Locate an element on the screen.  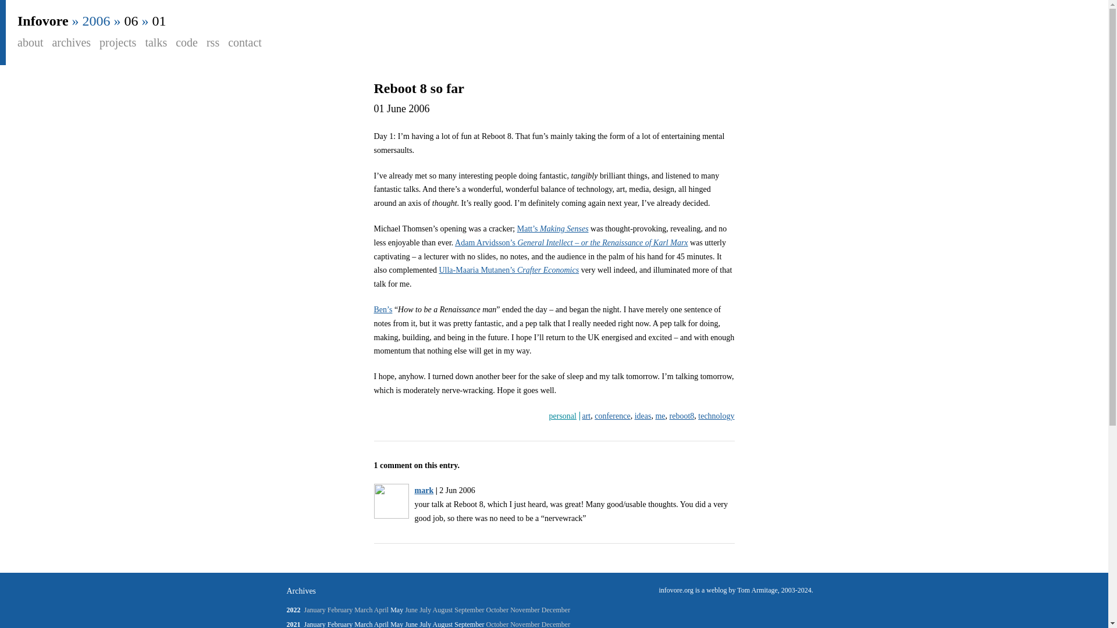
March is located at coordinates (363, 625).